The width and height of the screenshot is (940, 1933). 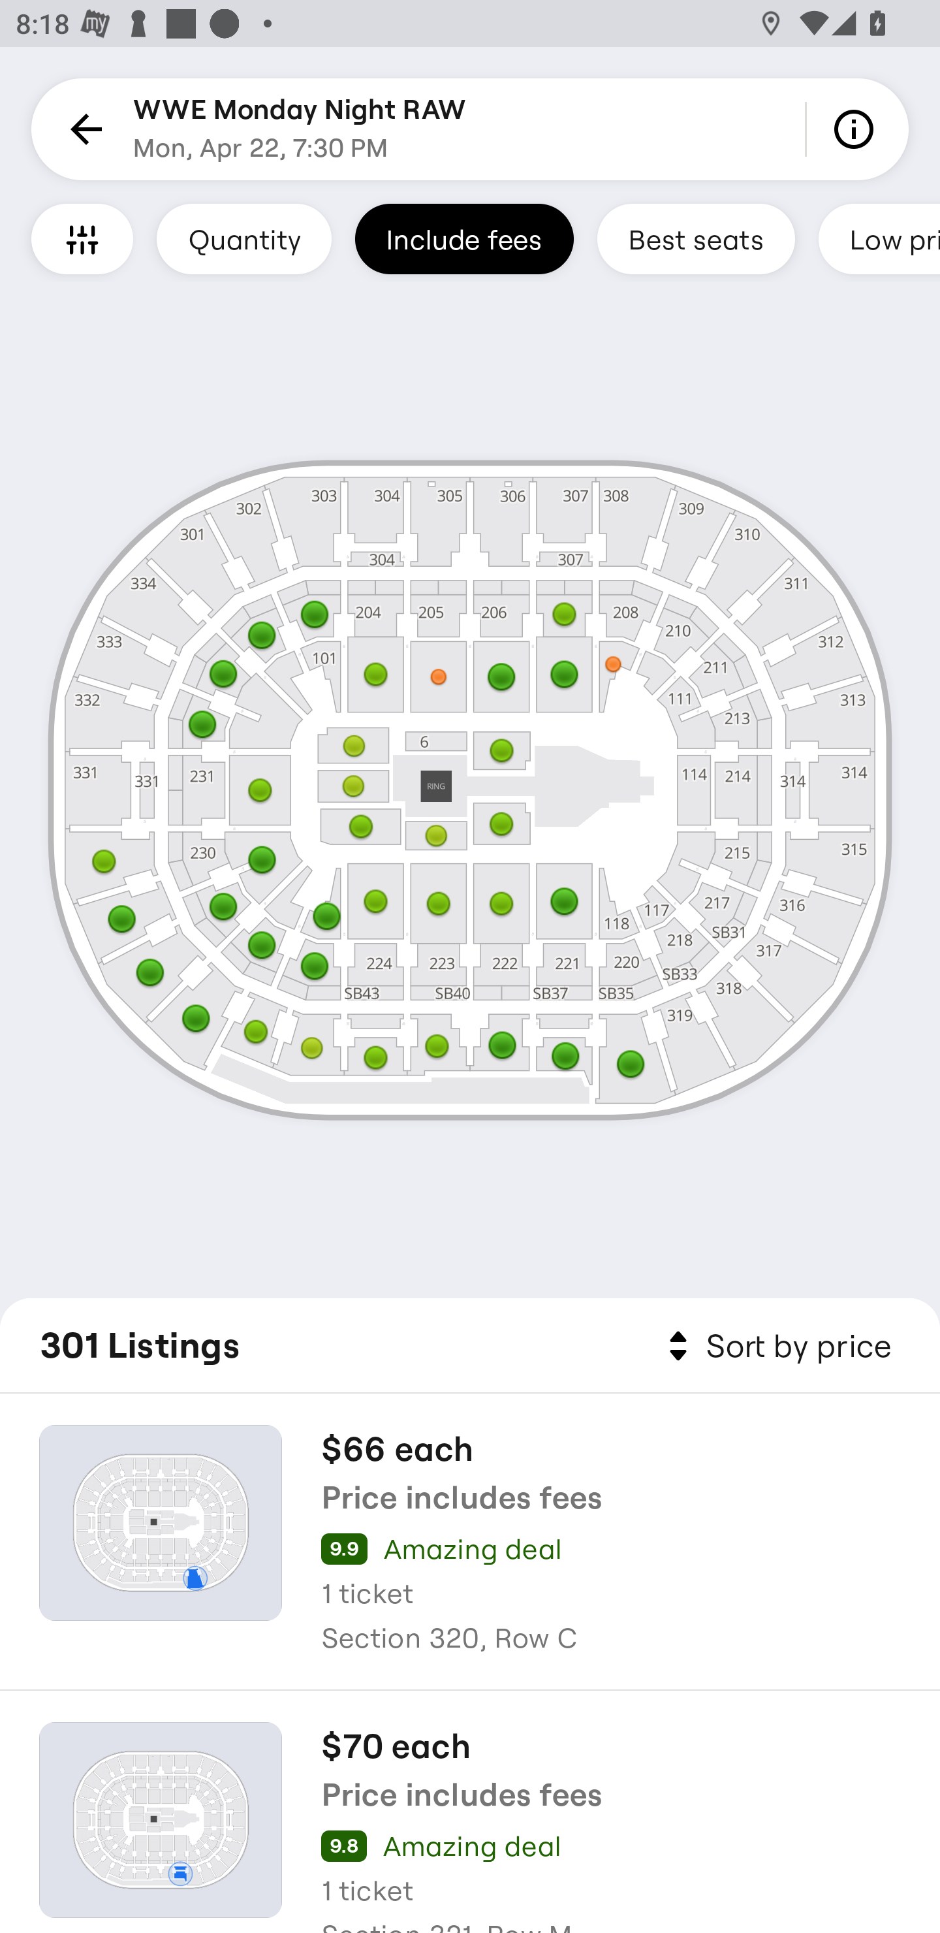 What do you see at coordinates (858, 129) in the screenshot?
I see `Info` at bounding box center [858, 129].